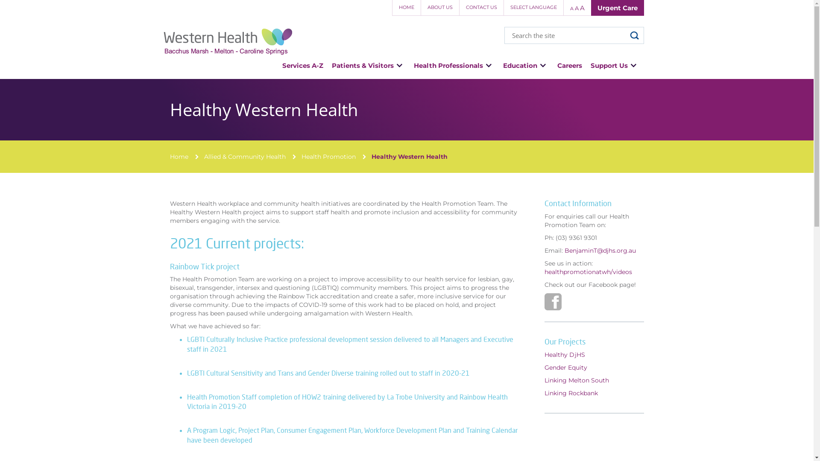 The height and width of the screenshot is (461, 820). What do you see at coordinates (577, 8) in the screenshot?
I see `A A A` at bounding box center [577, 8].